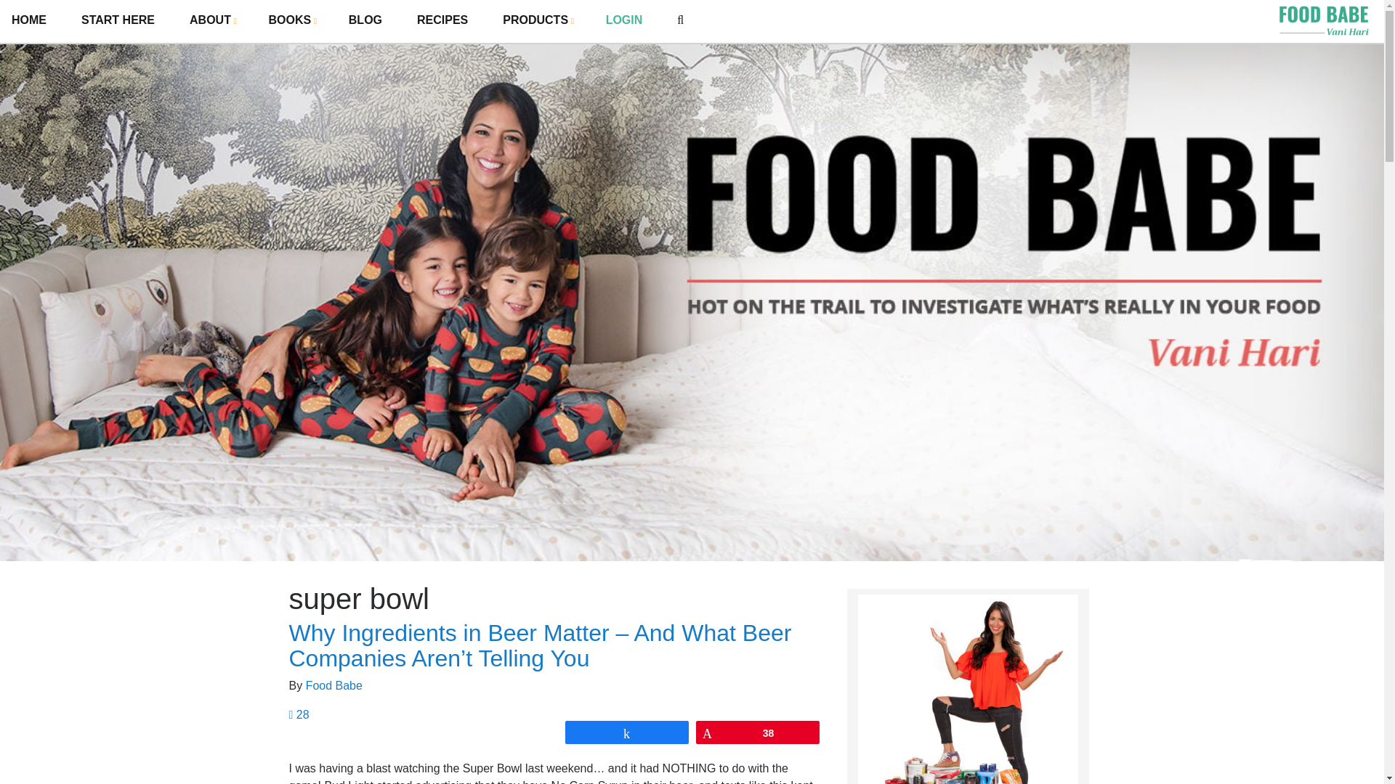 The image size is (1395, 784). I want to click on BOOKS, so click(291, 20).